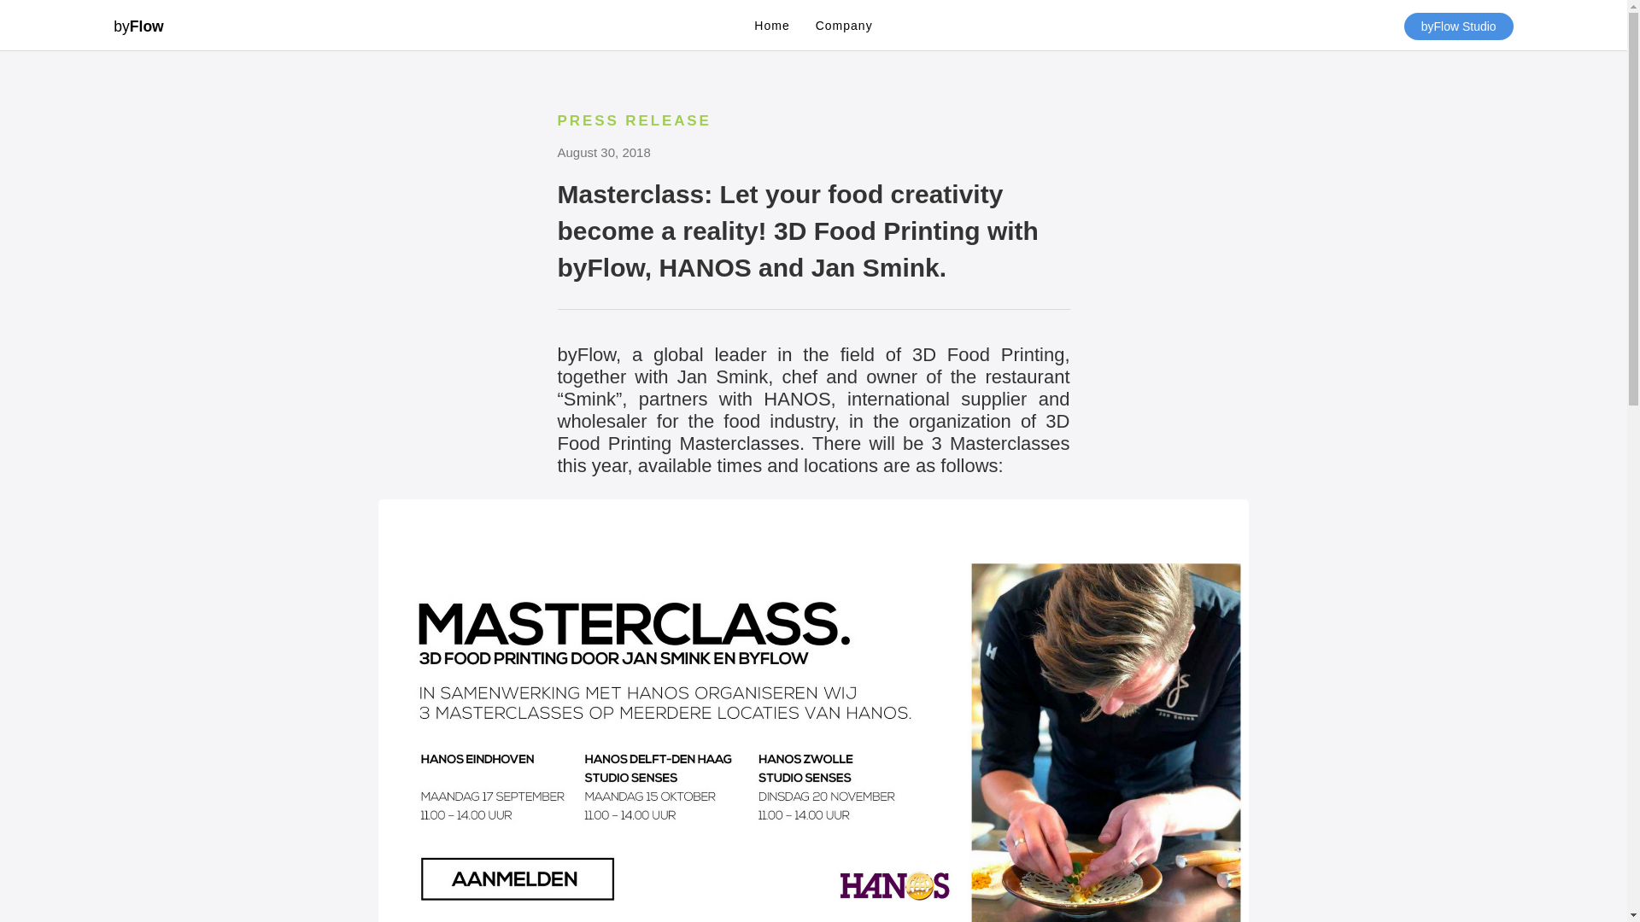  I want to click on Home, so click(772, 26).